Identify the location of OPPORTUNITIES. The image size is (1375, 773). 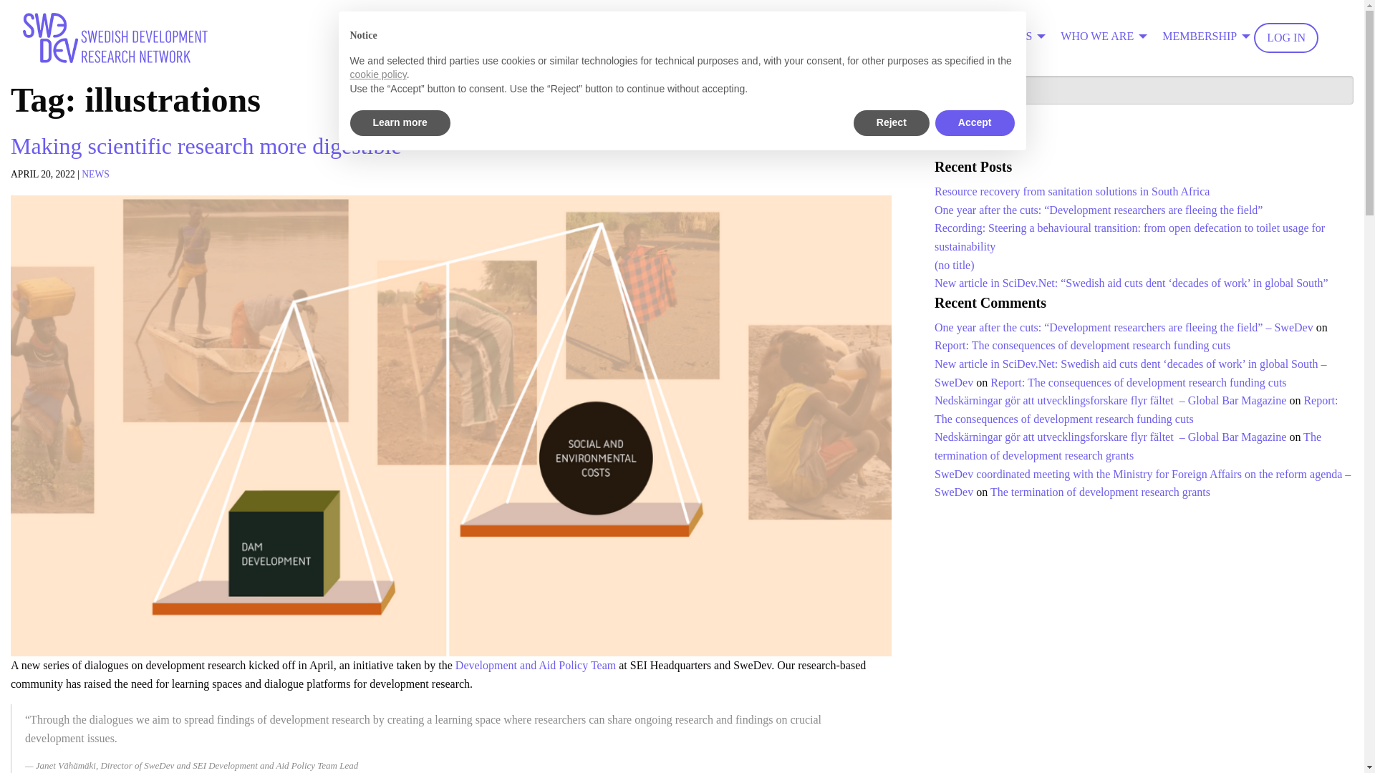
(991, 37).